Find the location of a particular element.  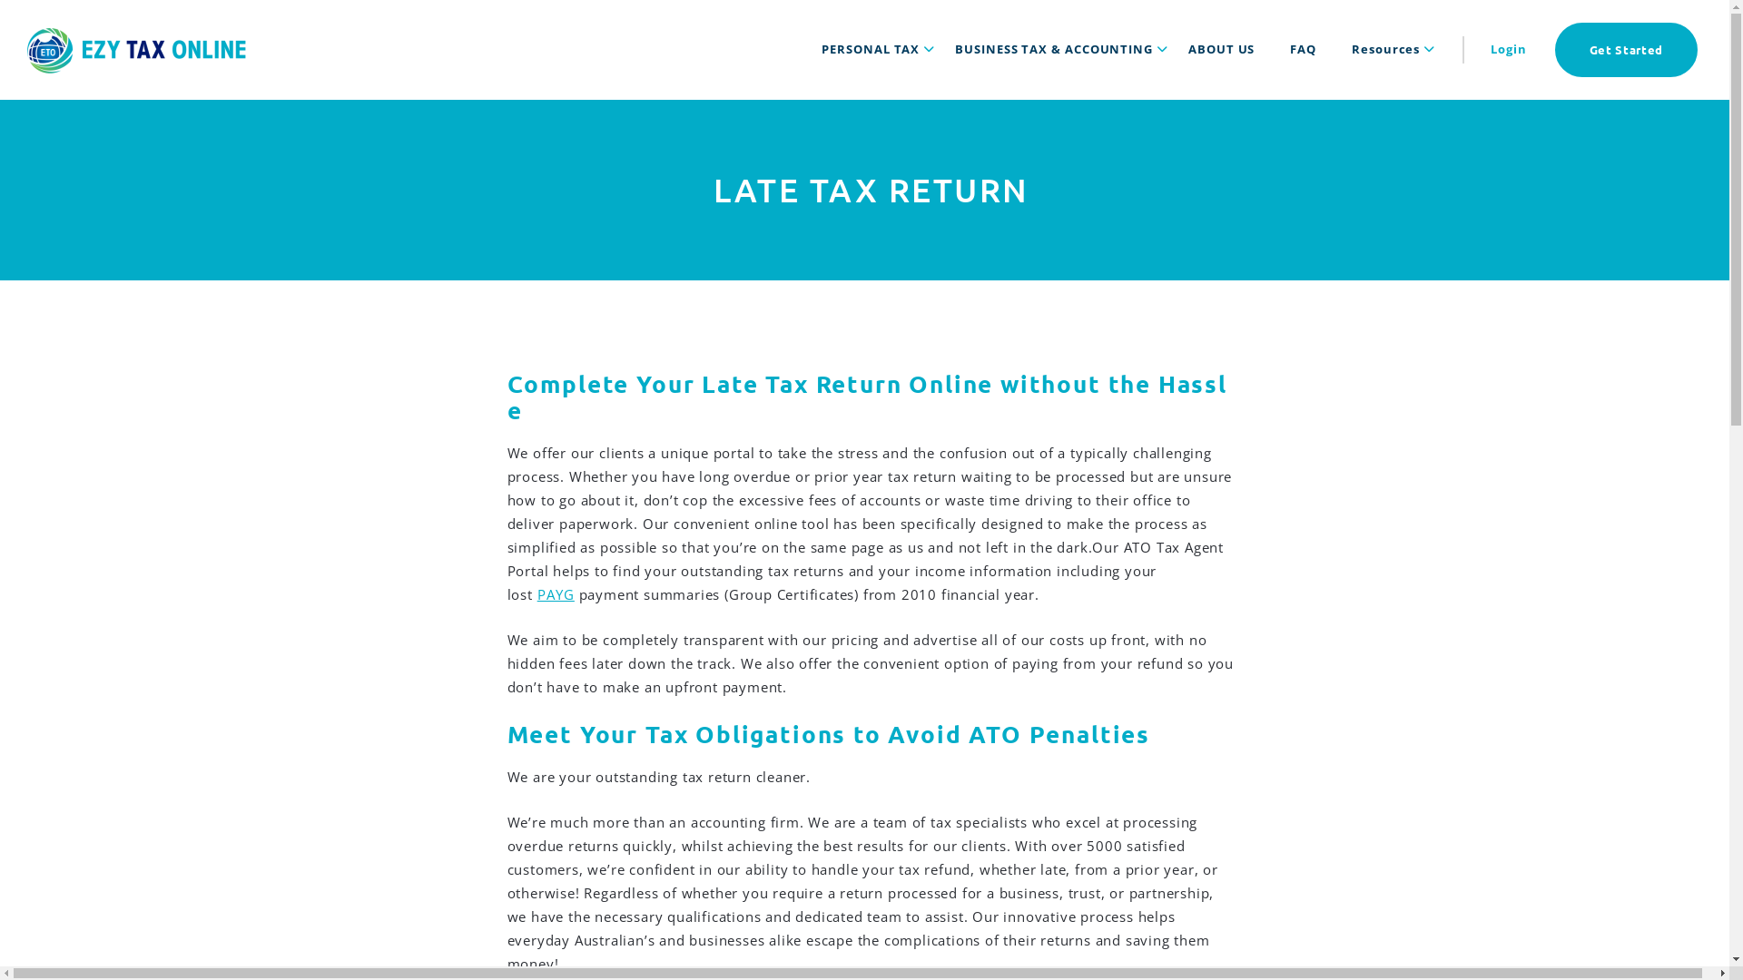

PERSONAL TAX is located at coordinates (871, 49).